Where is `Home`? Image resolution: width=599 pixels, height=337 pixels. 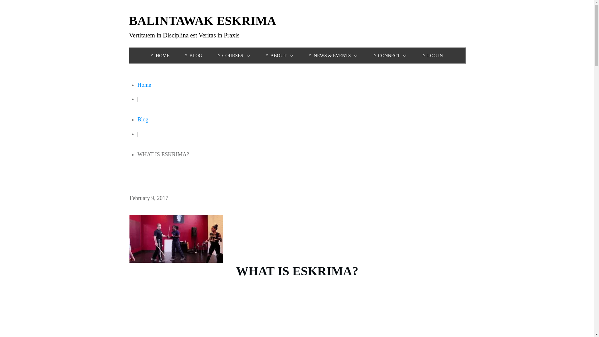 Home is located at coordinates (144, 85).